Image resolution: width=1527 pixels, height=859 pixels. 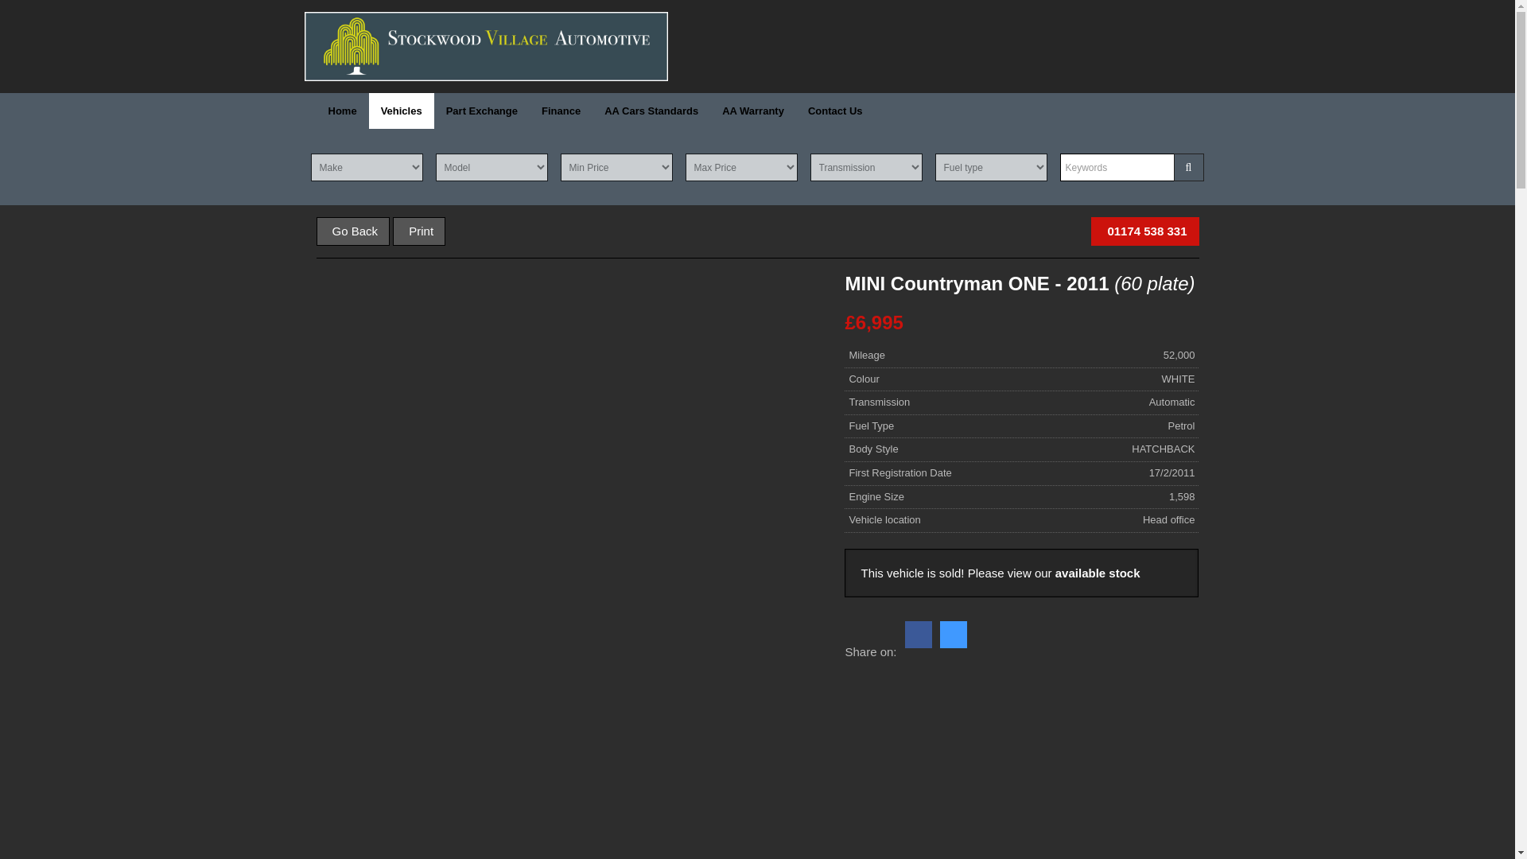 I want to click on AA Warranty, so click(x=752, y=111).